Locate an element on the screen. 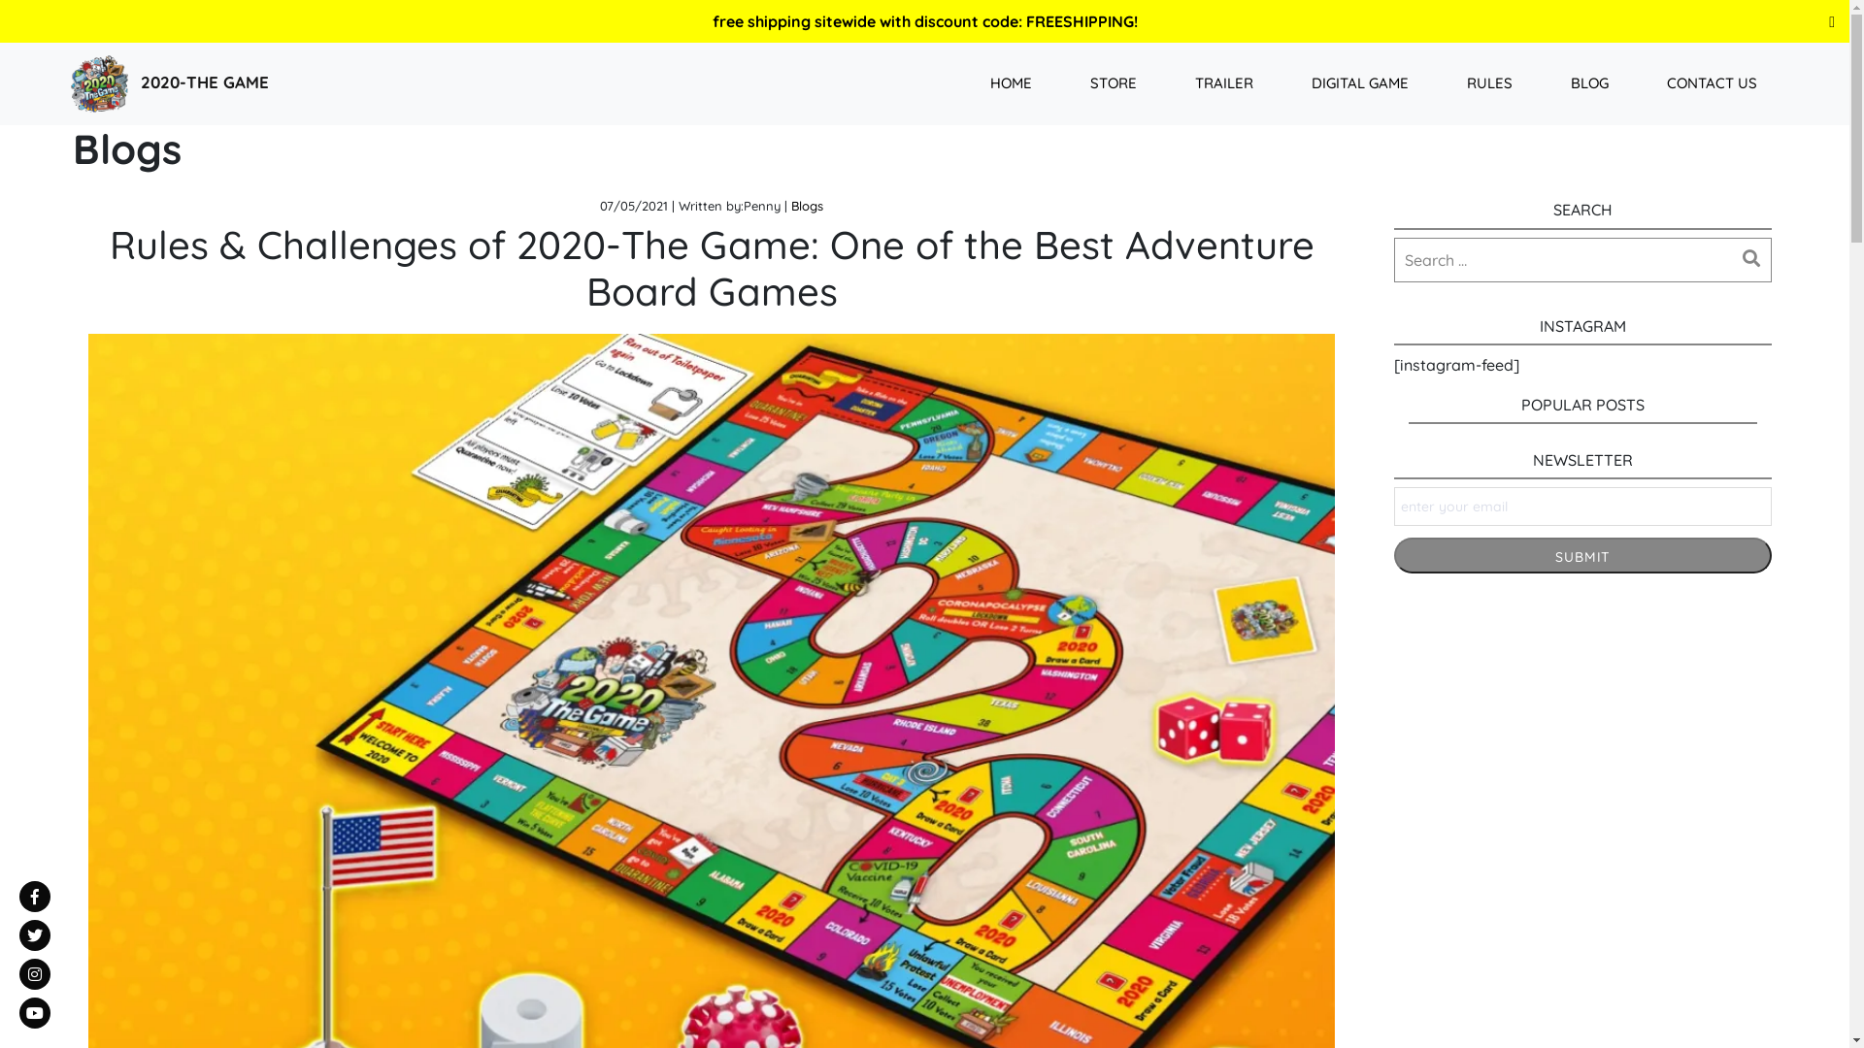 The width and height of the screenshot is (1864, 1048). BLOG is located at coordinates (1590, 83).